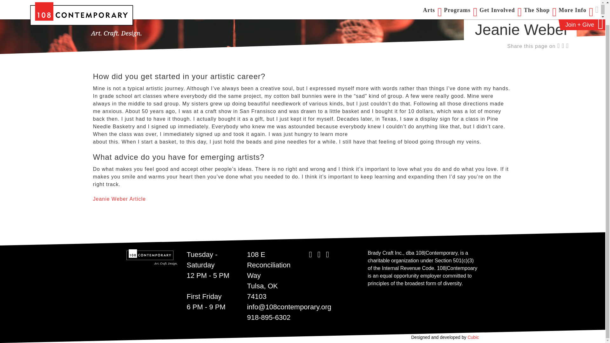 This screenshot has width=610, height=343. What do you see at coordinates (268, 317) in the screenshot?
I see `918-895-6302` at bounding box center [268, 317].